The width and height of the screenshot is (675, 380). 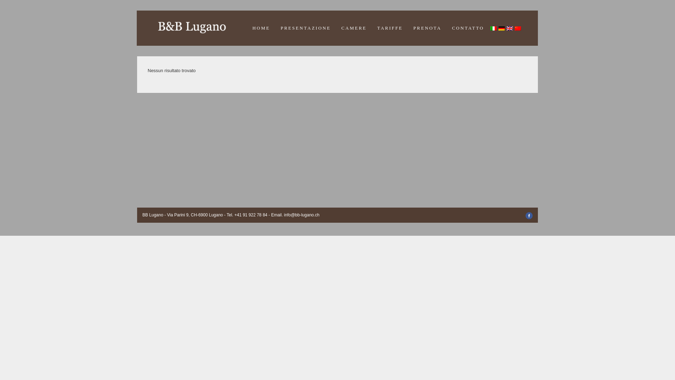 What do you see at coordinates (468, 28) in the screenshot?
I see `CONTATTO` at bounding box center [468, 28].